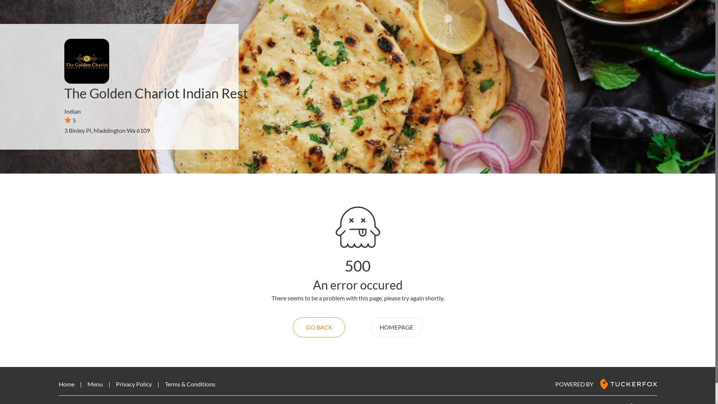 The width and height of the screenshot is (718, 404). What do you see at coordinates (156, 93) in the screenshot?
I see `The Golden Chariot Indian Rest` at bounding box center [156, 93].